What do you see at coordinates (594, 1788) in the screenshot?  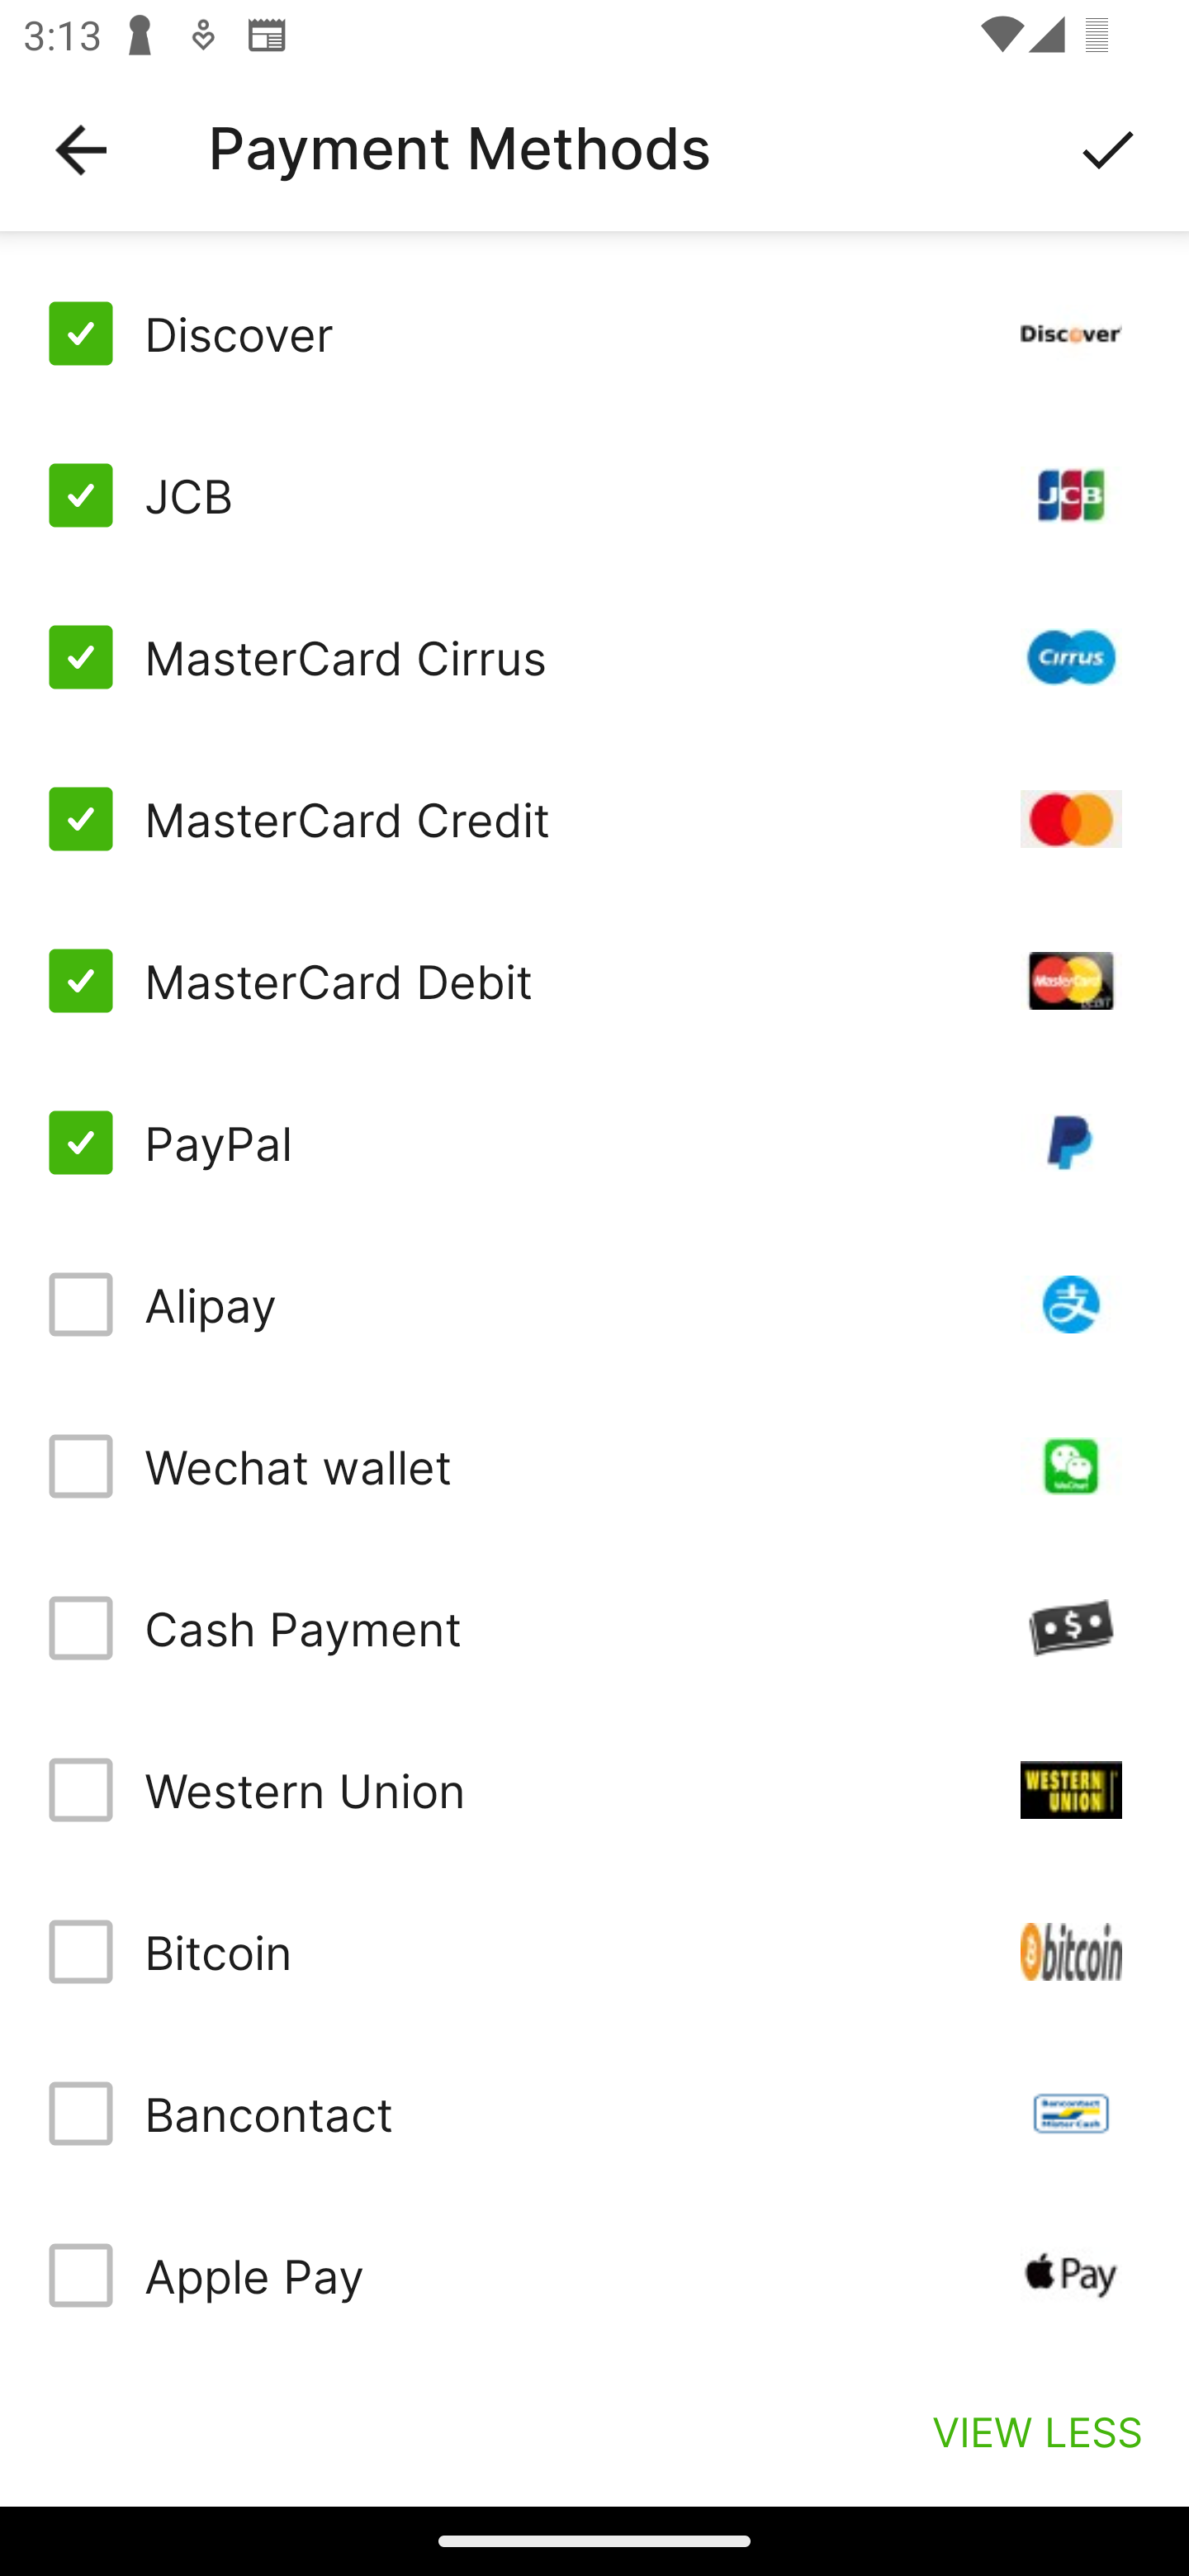 I see `Western Union` at bounding box center [594, 1788].